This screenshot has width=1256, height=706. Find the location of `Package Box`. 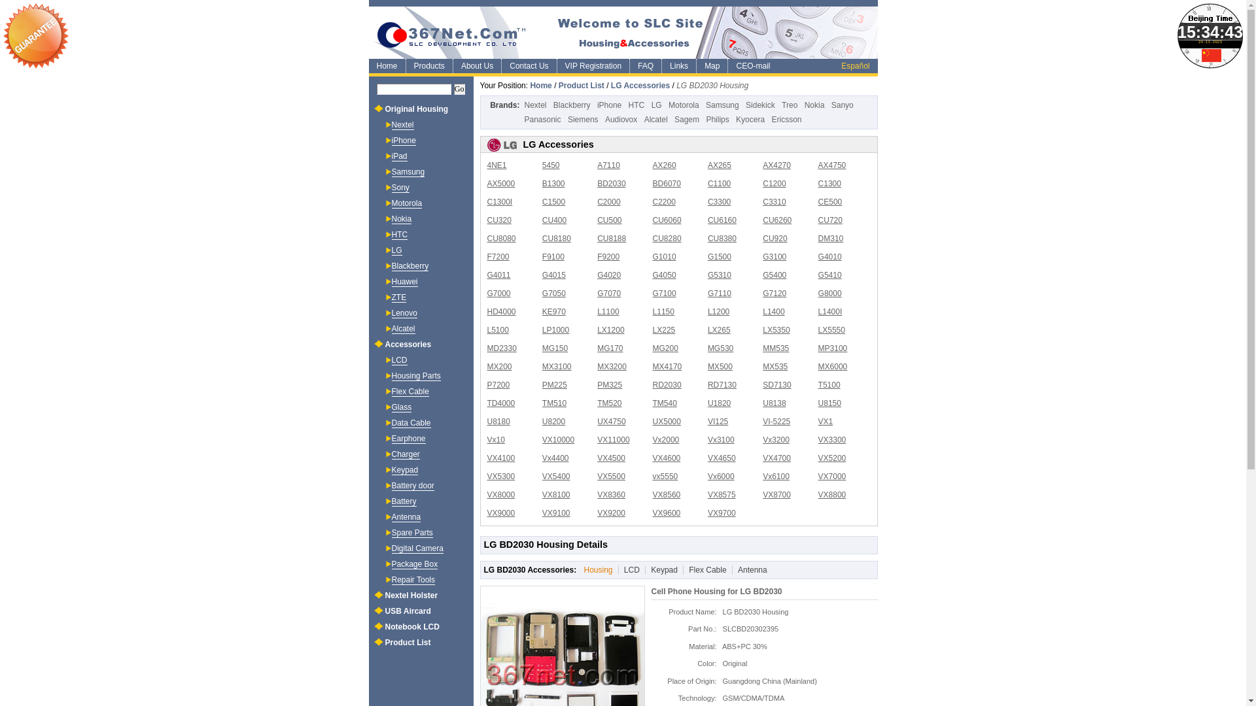

Package Box is located at coordinates (415, 565).